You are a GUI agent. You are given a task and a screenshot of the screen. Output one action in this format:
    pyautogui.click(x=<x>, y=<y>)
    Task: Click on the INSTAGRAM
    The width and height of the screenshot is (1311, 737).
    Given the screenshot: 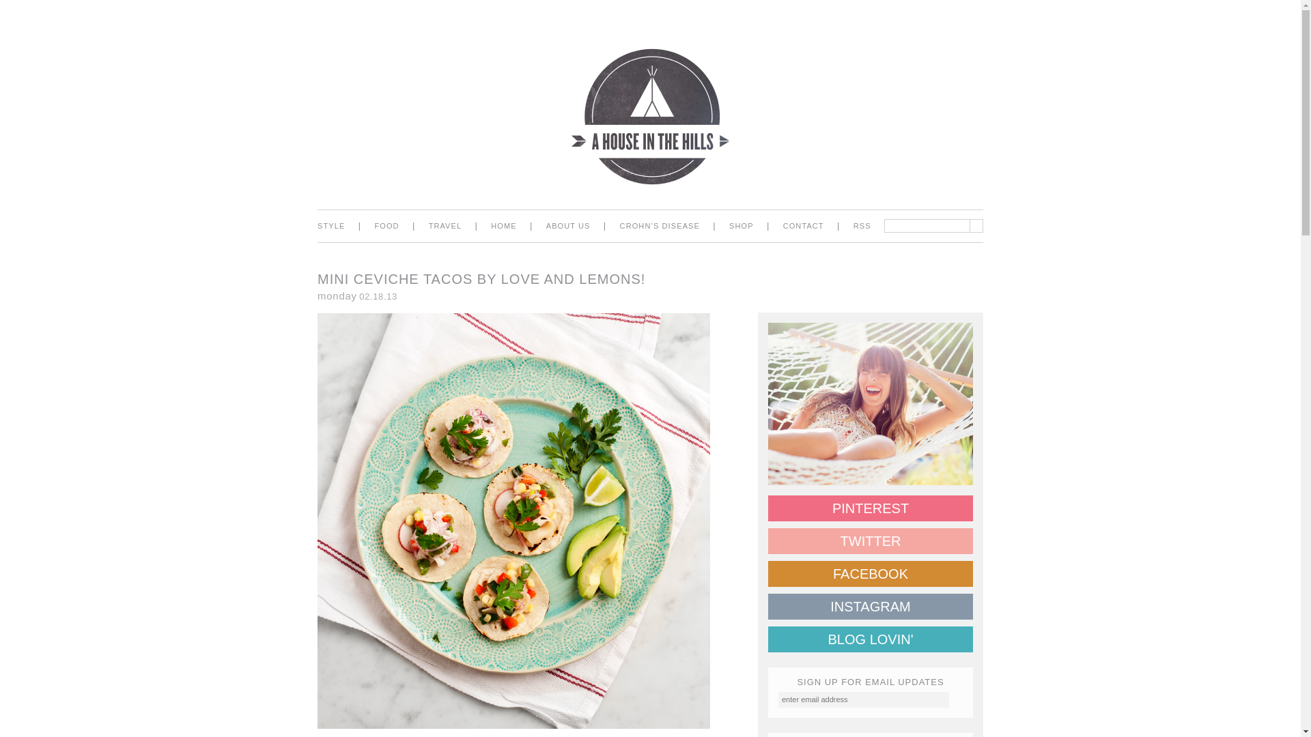 What is the action you would take?
    pyautogui.click(x=870, y=607)
    